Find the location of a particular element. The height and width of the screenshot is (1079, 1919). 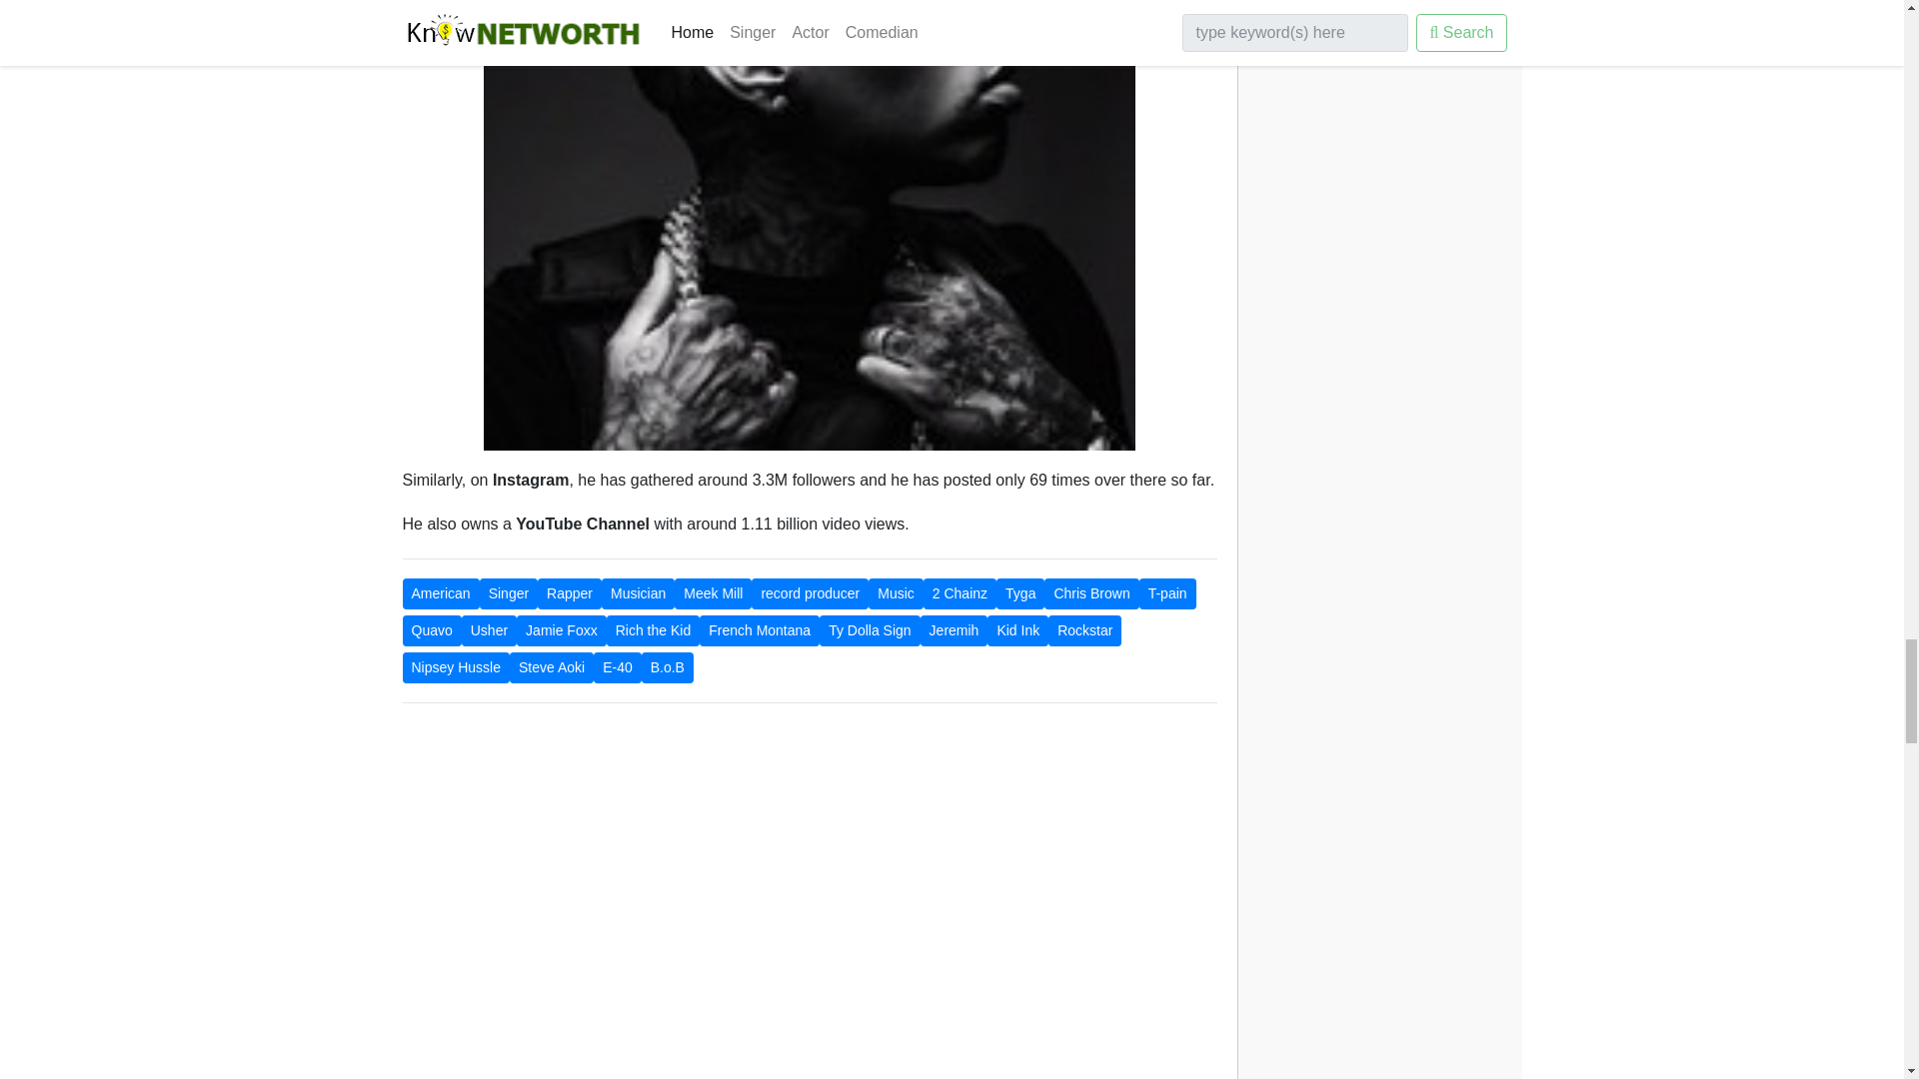

Musician is located at coordinates (638, 593).